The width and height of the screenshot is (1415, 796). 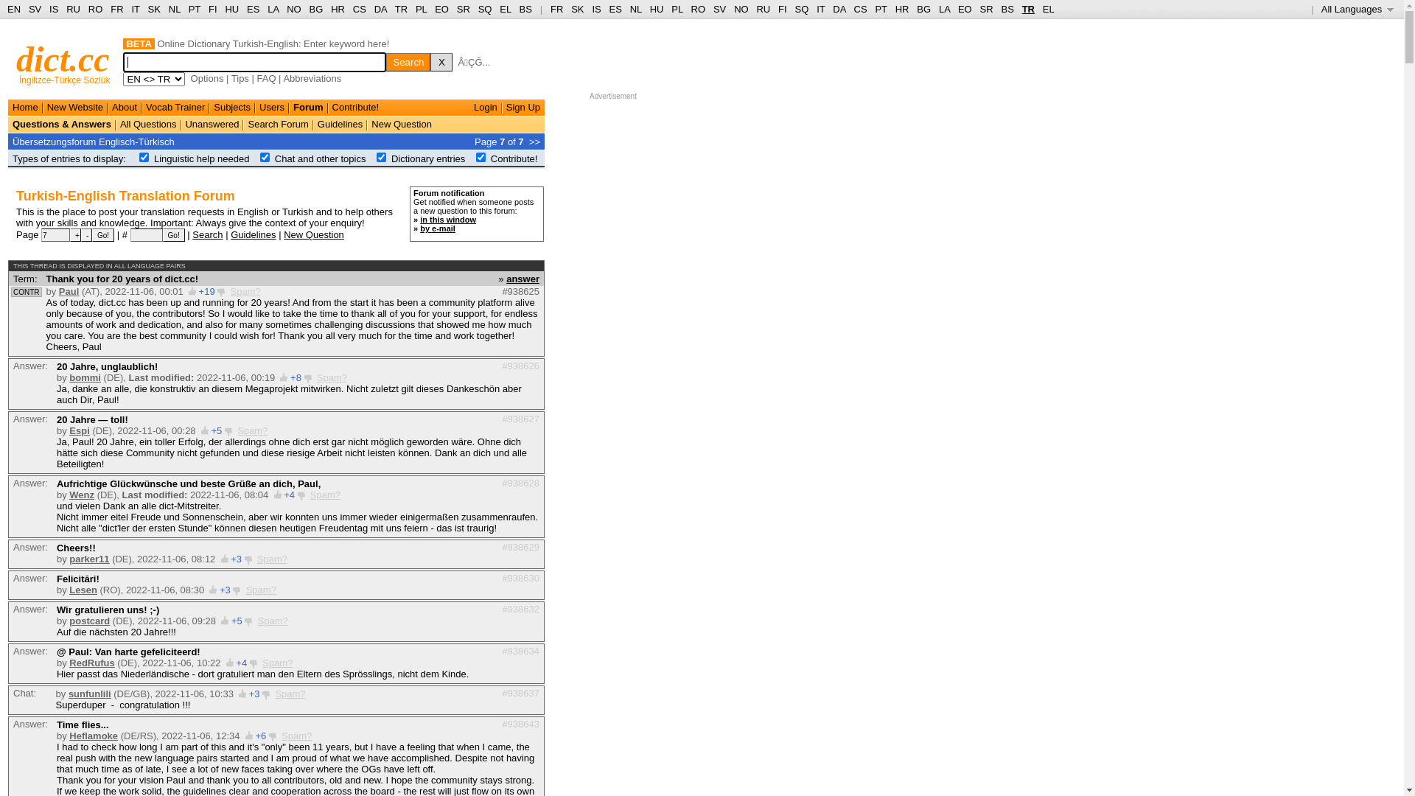 I want to click on Go!, so click(x=103, y=235).